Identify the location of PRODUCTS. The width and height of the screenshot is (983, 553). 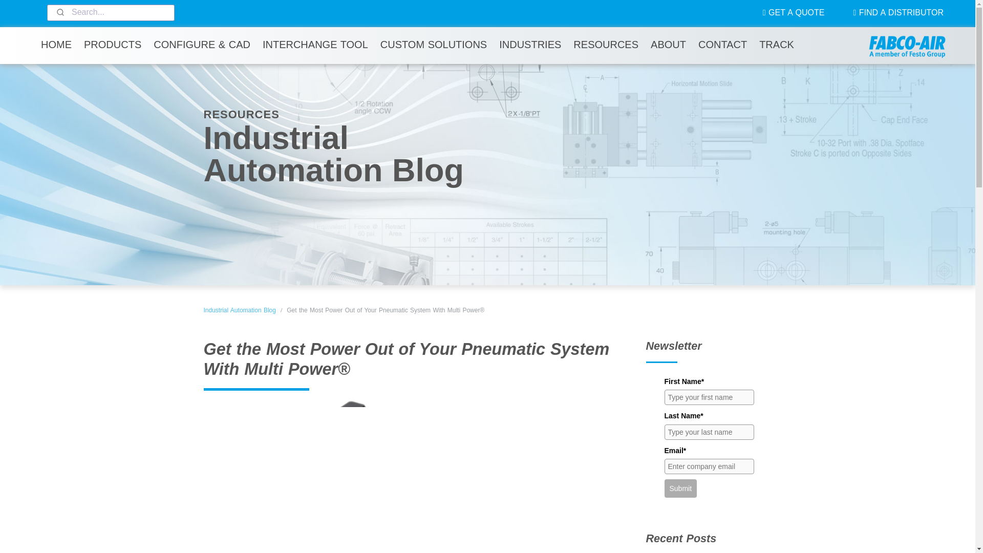
(113, 45).